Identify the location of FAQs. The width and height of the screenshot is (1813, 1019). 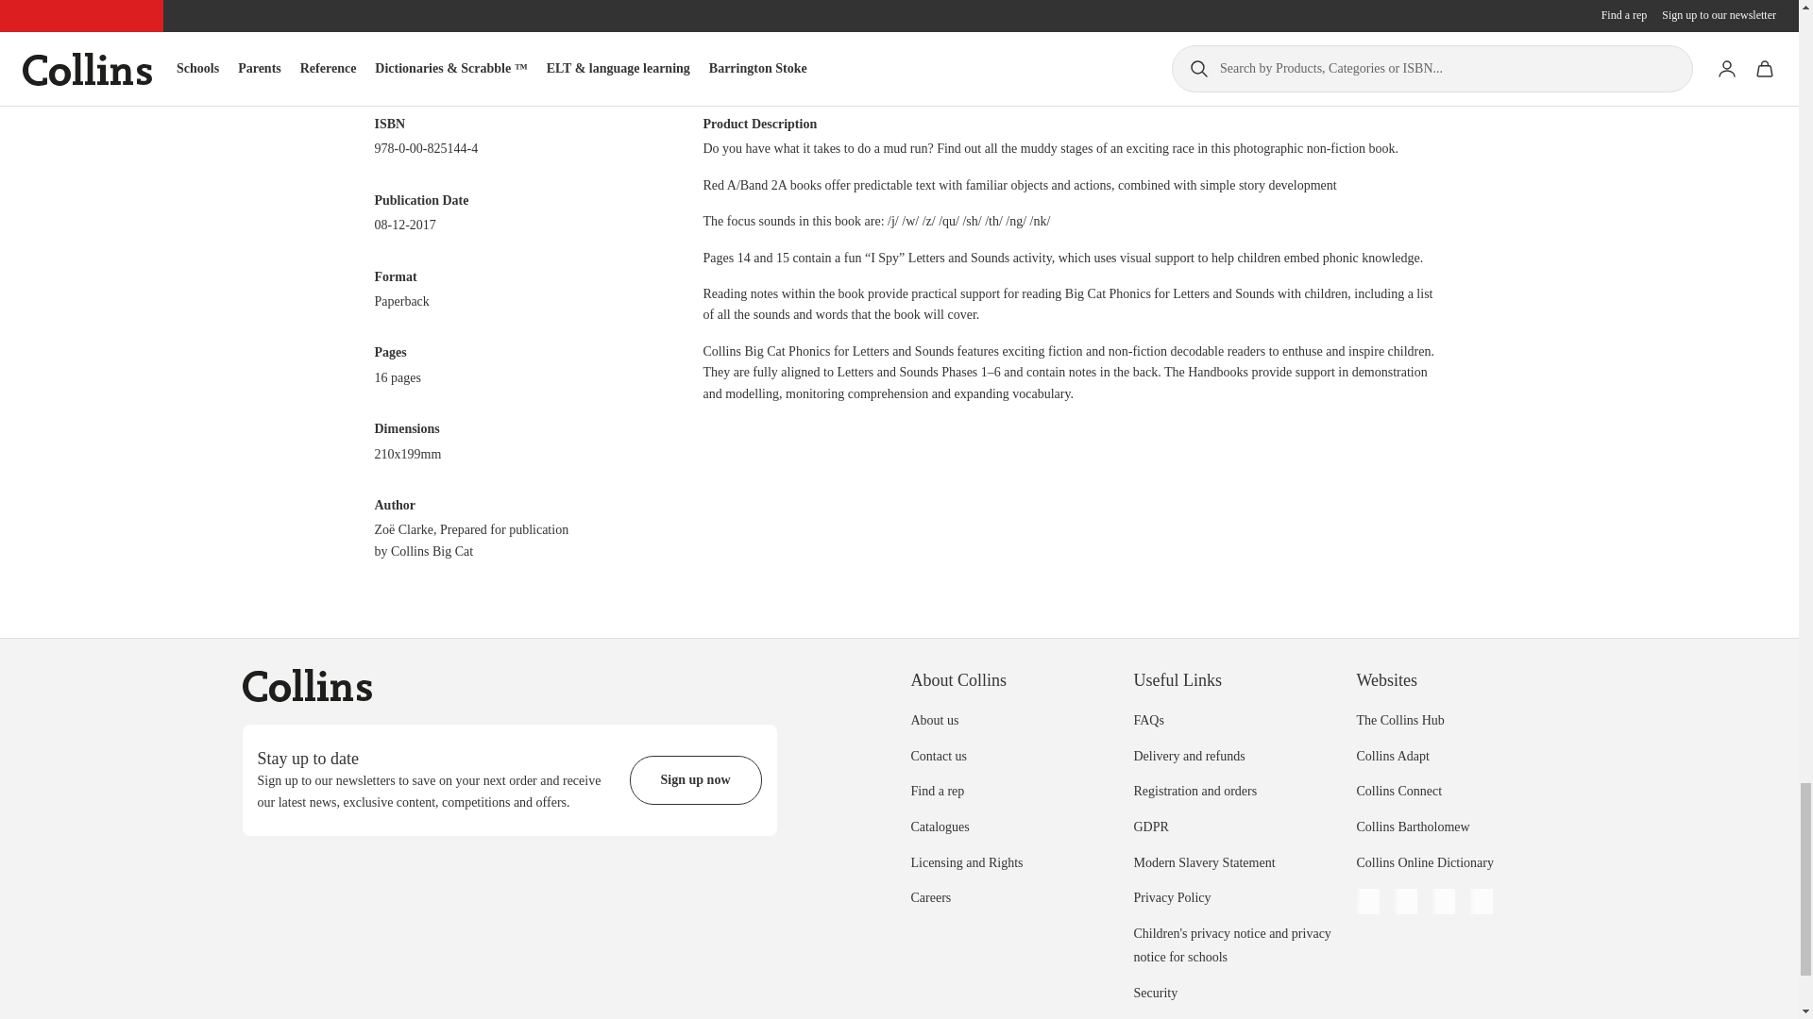
(1148, 721).